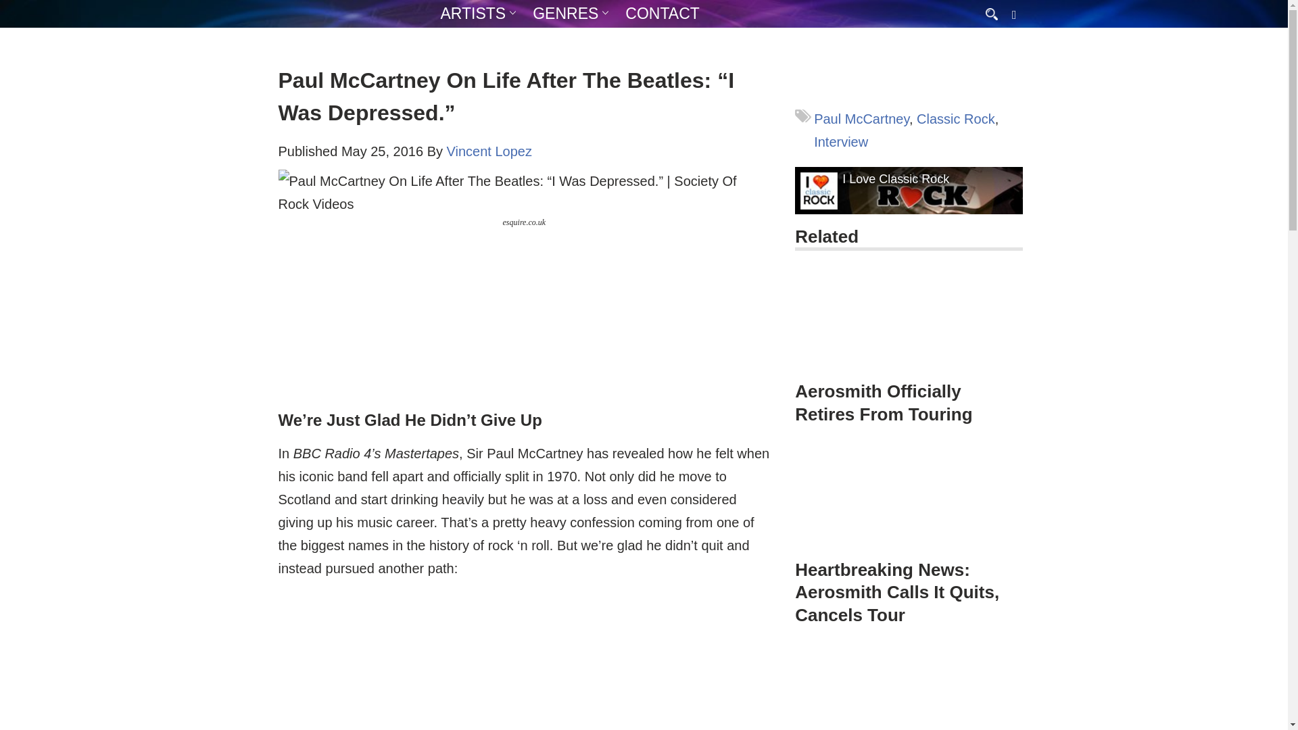 This screenshot has height=730, width=1298. Describe the element at coordinates (895, 179) in the screenshot. I see `I Love Classic Rock` at that location.